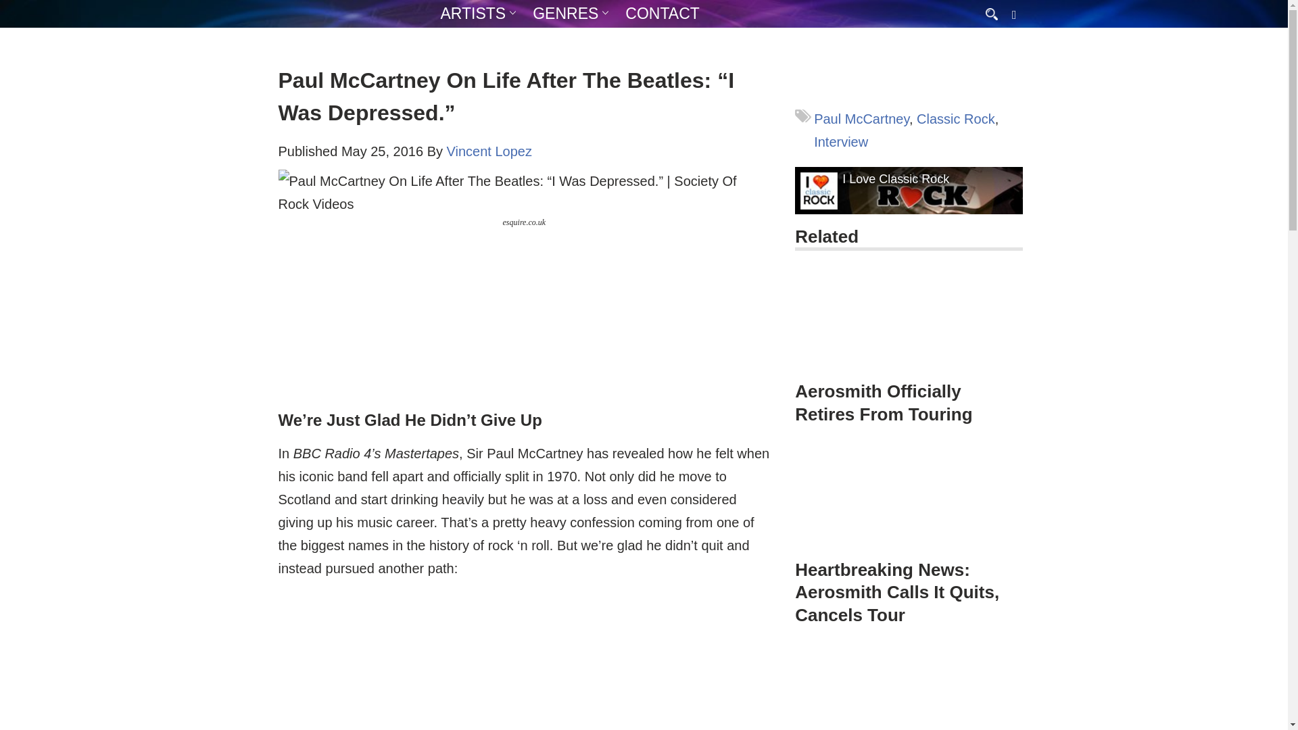 This screenshot has height=730, width=1298. Describe the element at coordinates (895, 179) in the screenshot. I see `I Love Classic Rock` at that location.